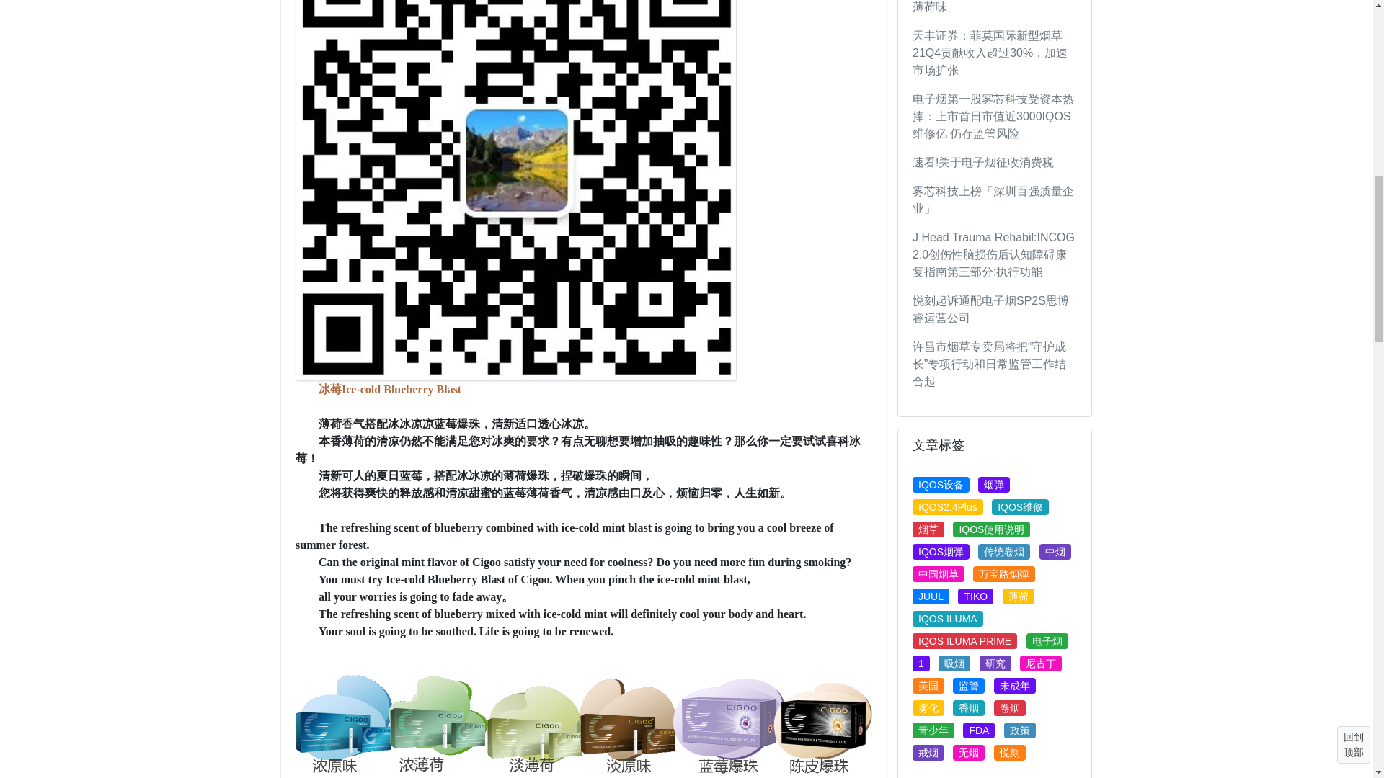 The width and height of the screenshot is (1384, 778). Describe the element at coordinates (964, 641) in the screenshot. I see `IQOS ILUMA PRIME` at that location.